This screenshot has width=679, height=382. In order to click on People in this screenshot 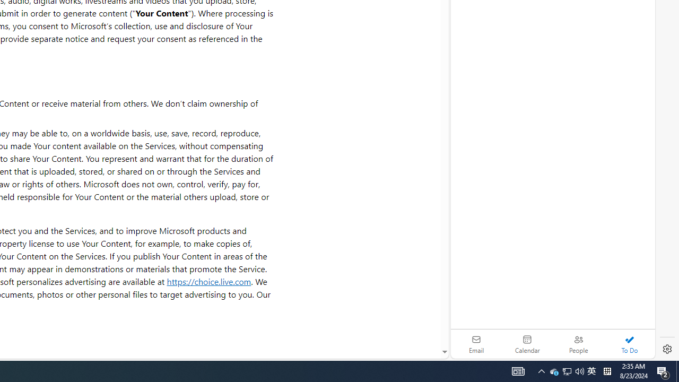, I will do `click(578, 344)`.